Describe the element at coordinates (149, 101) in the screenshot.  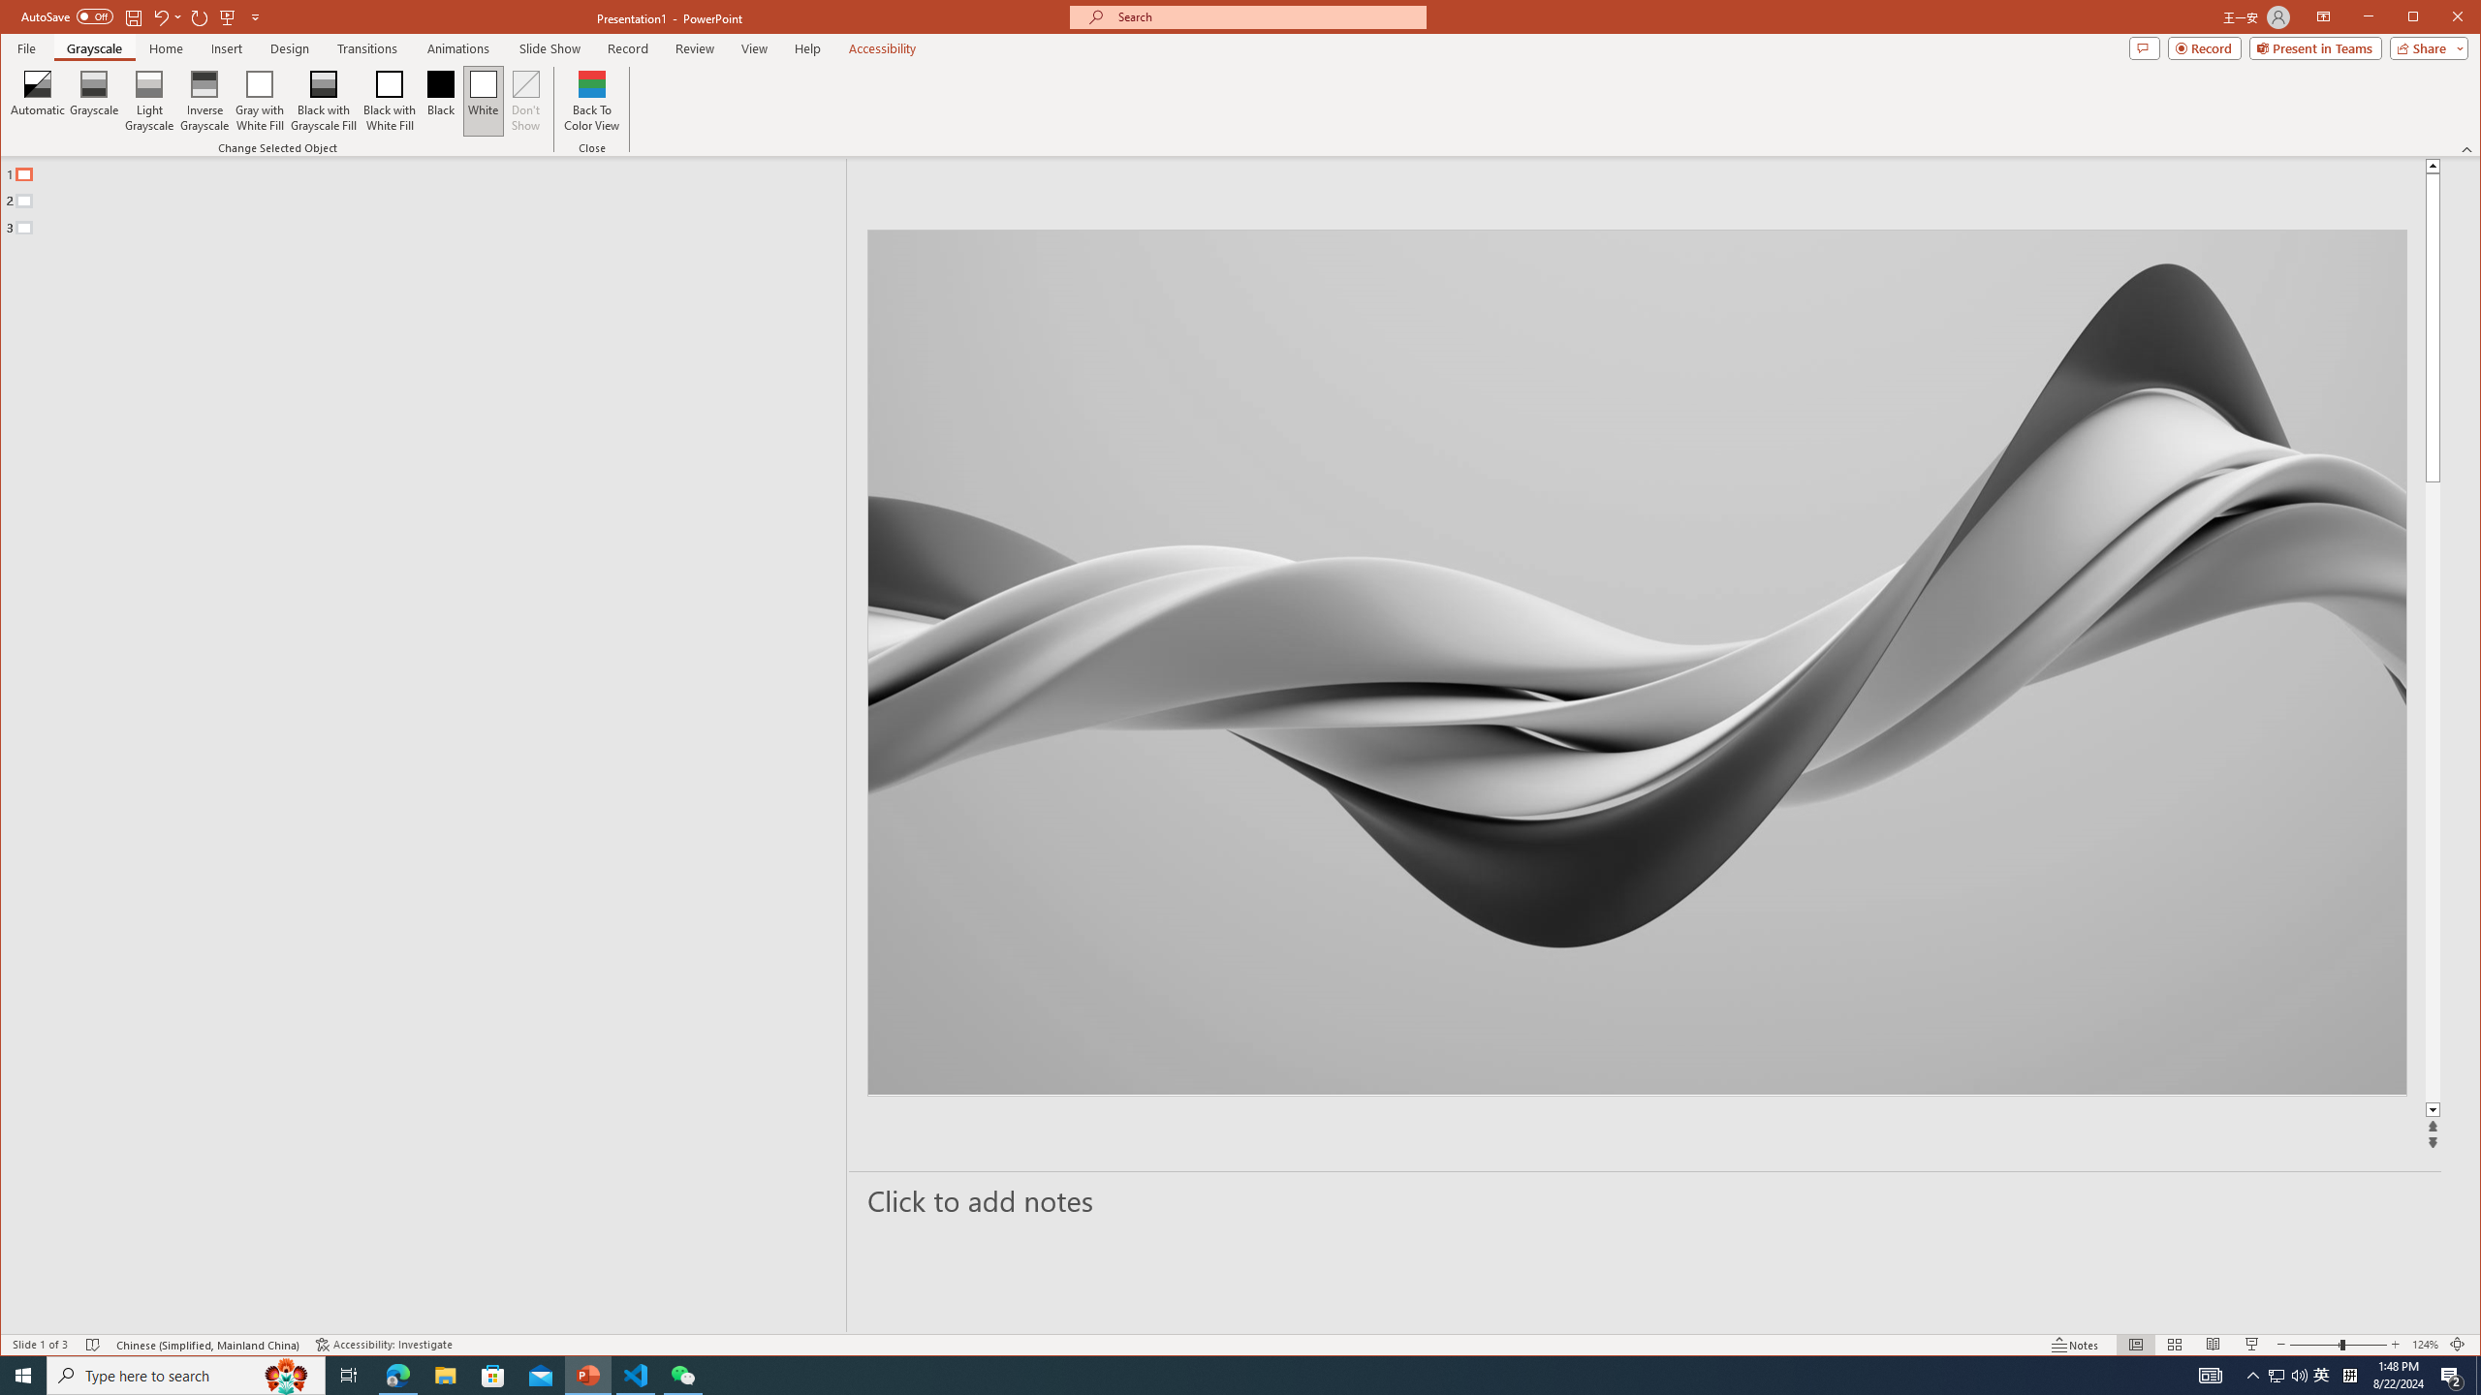
I see `Light Grayscale` at that location.